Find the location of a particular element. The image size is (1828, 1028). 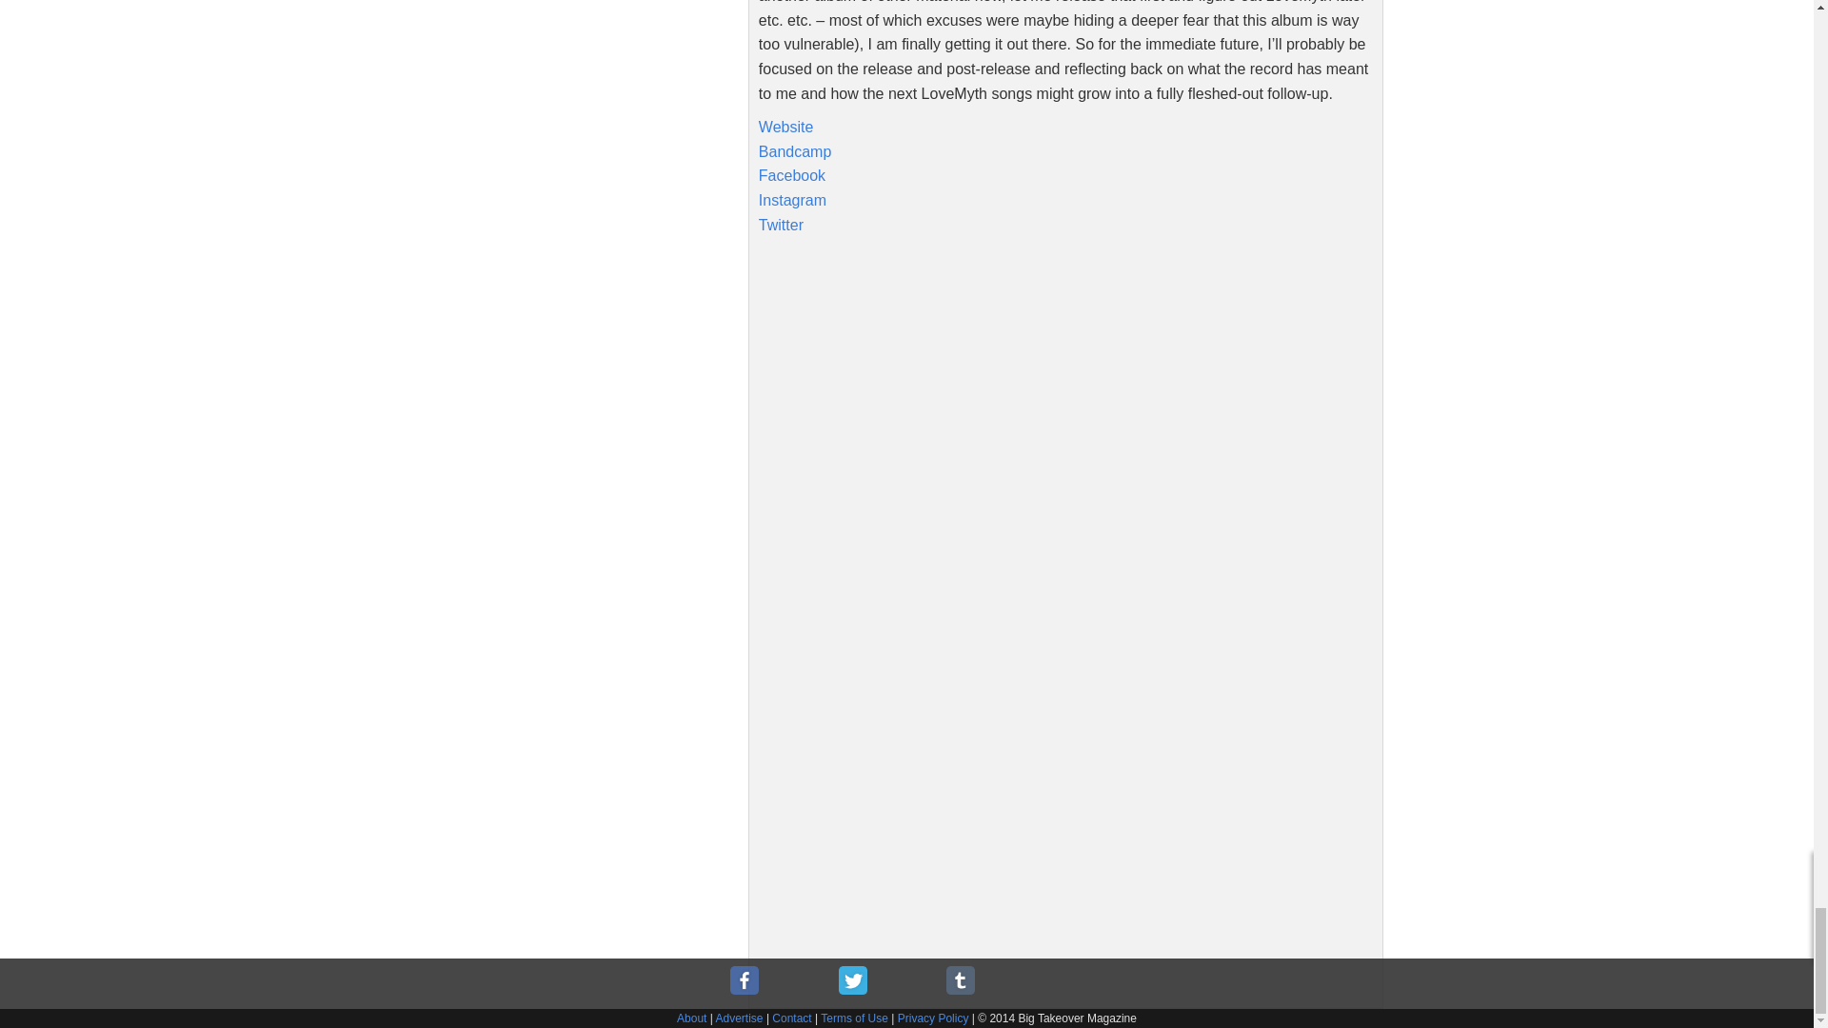

Instagram is located at coordinates (792, 200).